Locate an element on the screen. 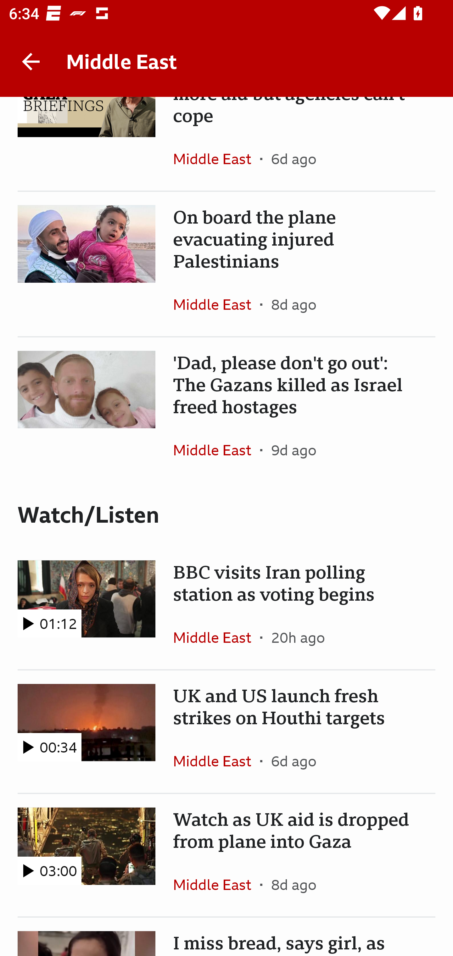 This screenshot has height=956, width=453. Middle East In the section Middle East is located at coordinates (216, 304).